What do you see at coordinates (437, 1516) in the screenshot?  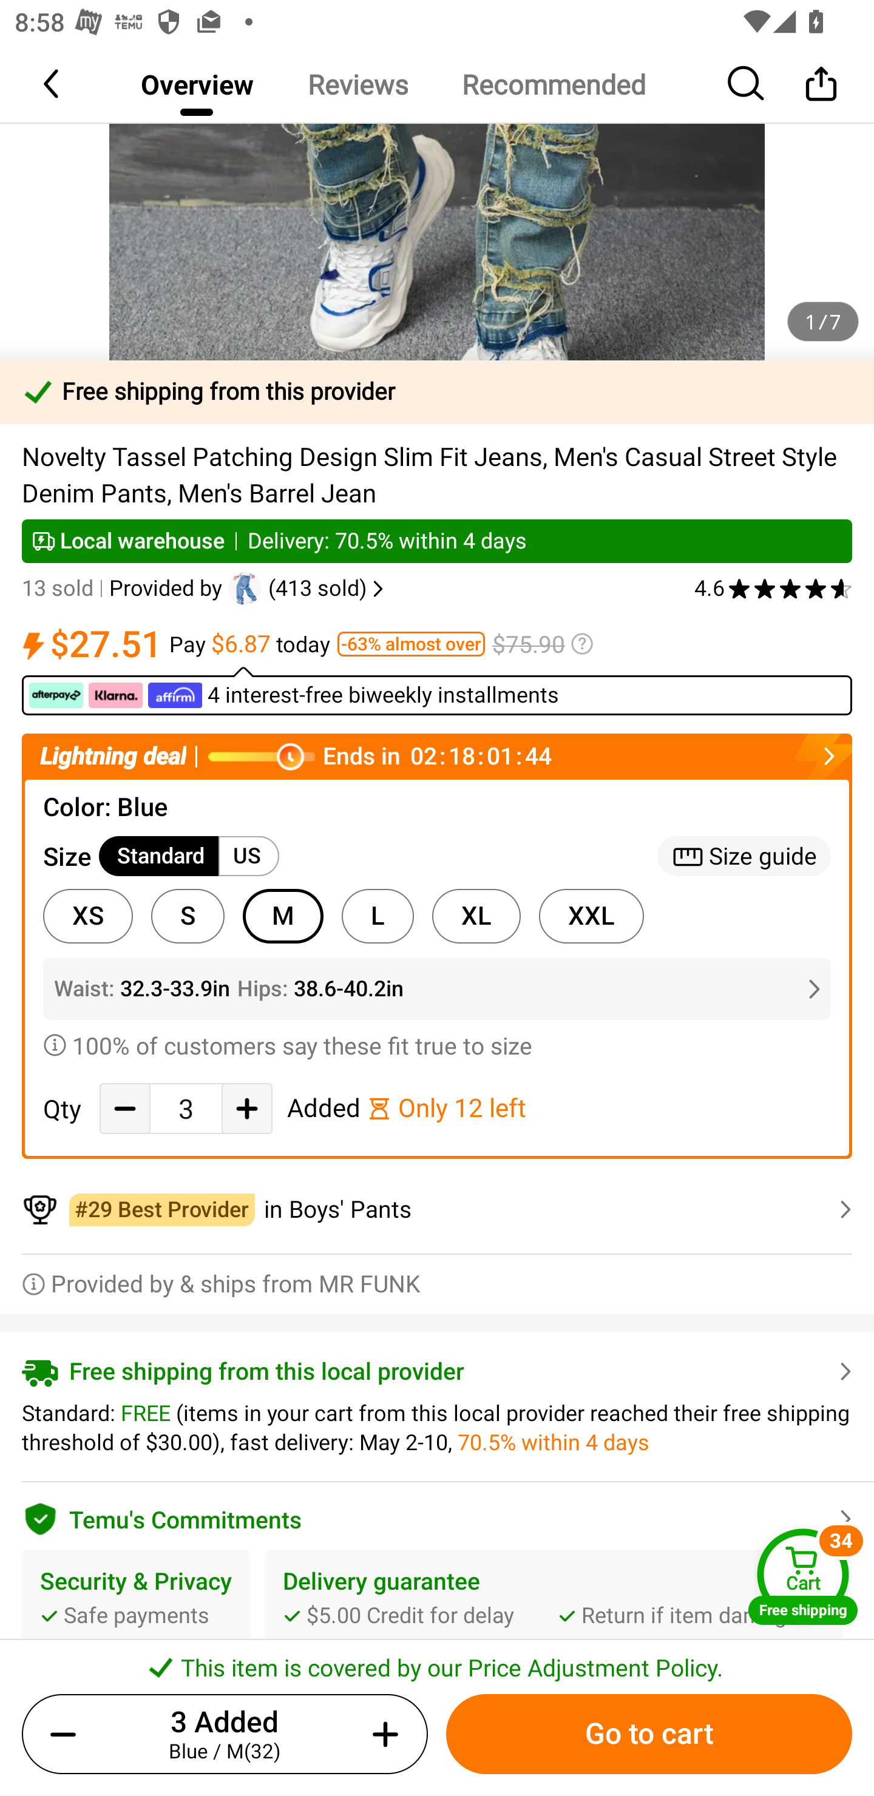 I see `Temu's Commitments` at bounding box center [437, 1516].